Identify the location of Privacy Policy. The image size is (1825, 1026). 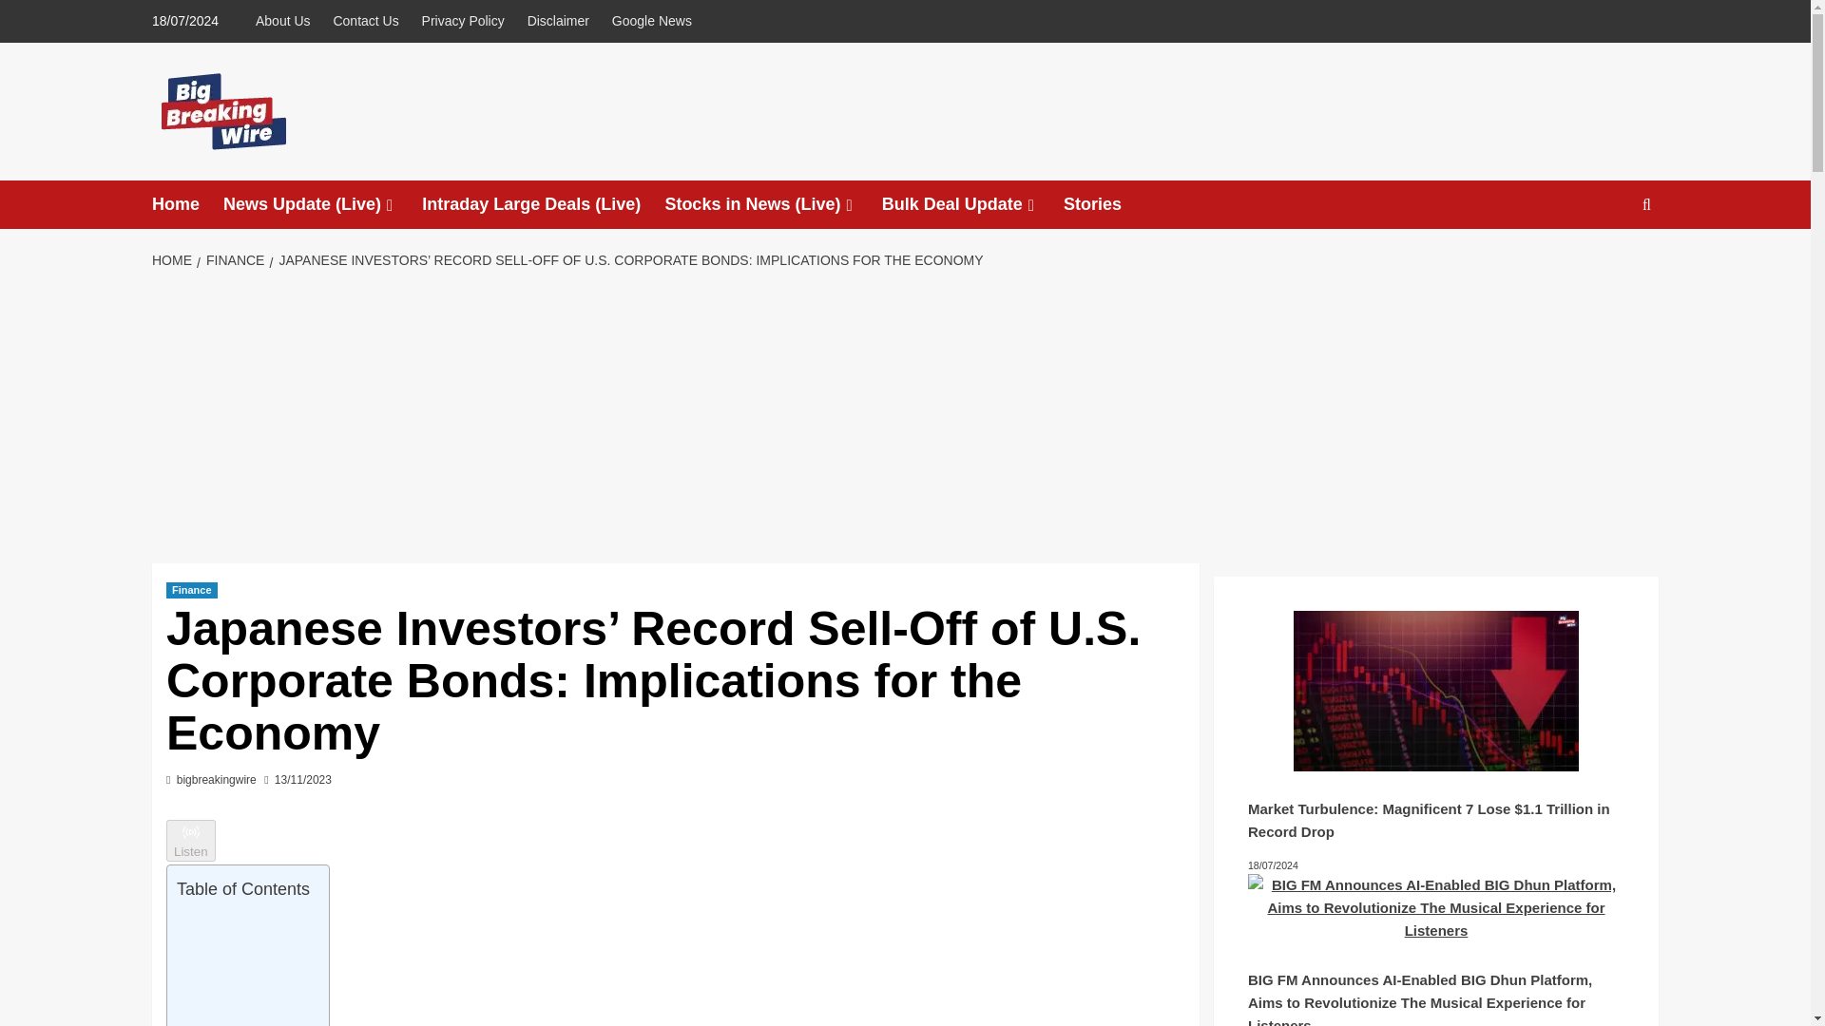
(463, 21).